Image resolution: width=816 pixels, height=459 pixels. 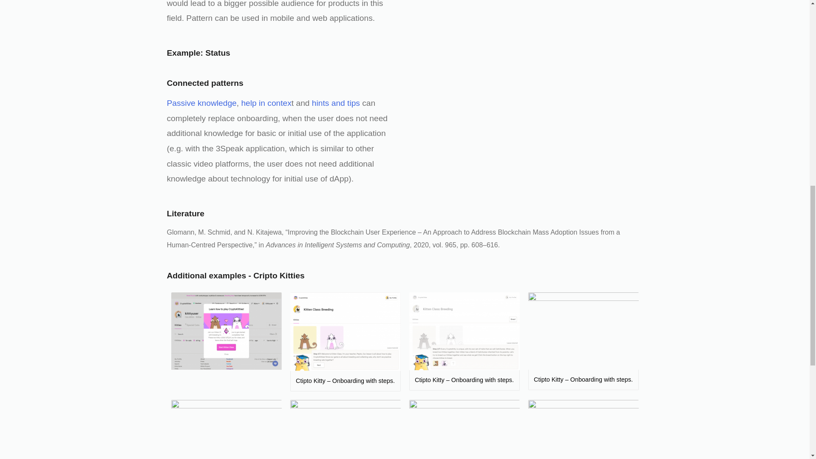 What do you see at coordinates (201, 103) in the screenshot?
I see `Passive knowledge` at bounding box center [201, 103].